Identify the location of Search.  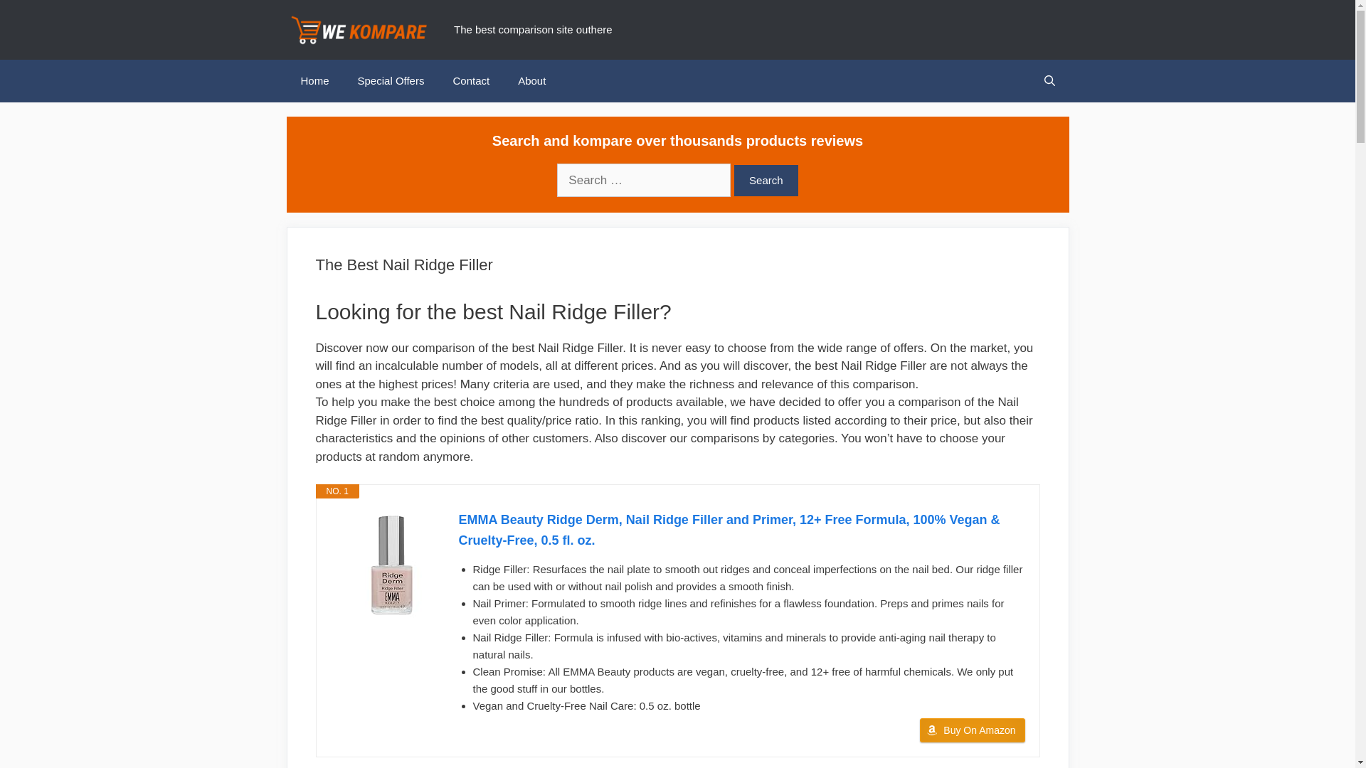
(766, 181).